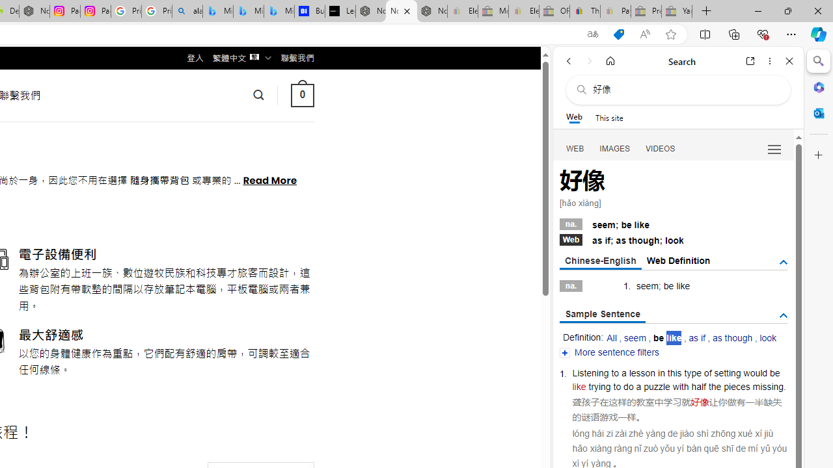 This screenshot has height=468, width=833. What do you see at coordinates (698, 338) in the screenshot?
I see `as if` at bounding box center [698, 338].